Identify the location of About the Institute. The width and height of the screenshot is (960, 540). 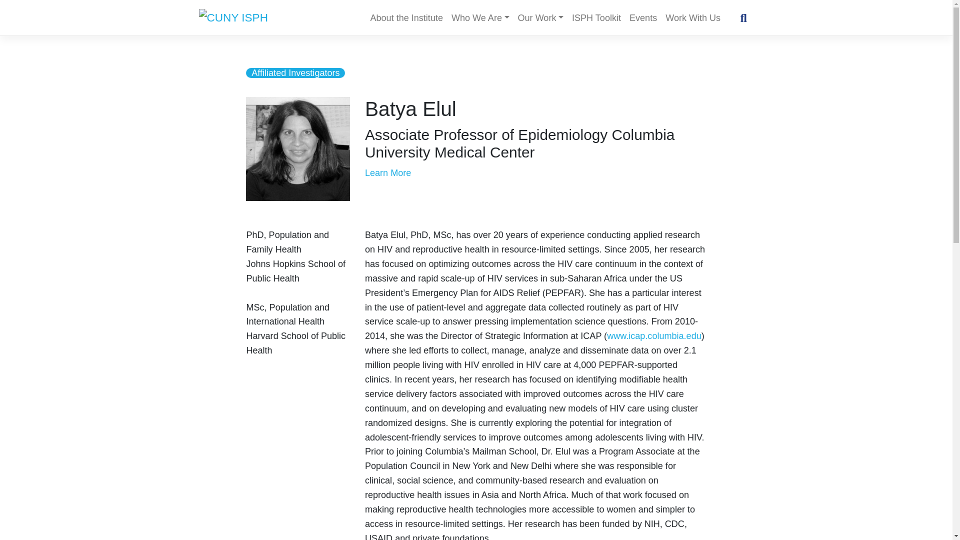
(406, 18).